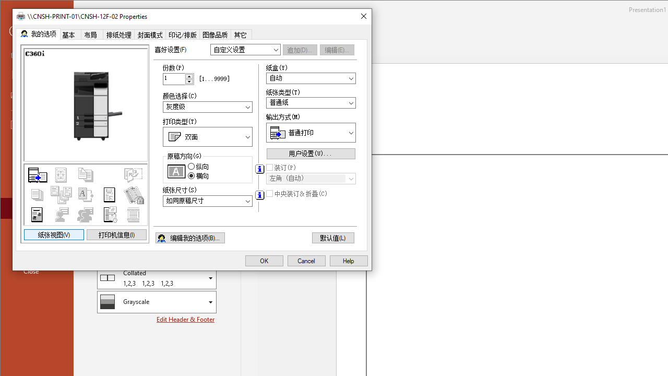 This screenshot has width=668, height=376. Describe the element at coordinates (208, 107) in the screenshot. I see `AutomationID: 1833` at that location.